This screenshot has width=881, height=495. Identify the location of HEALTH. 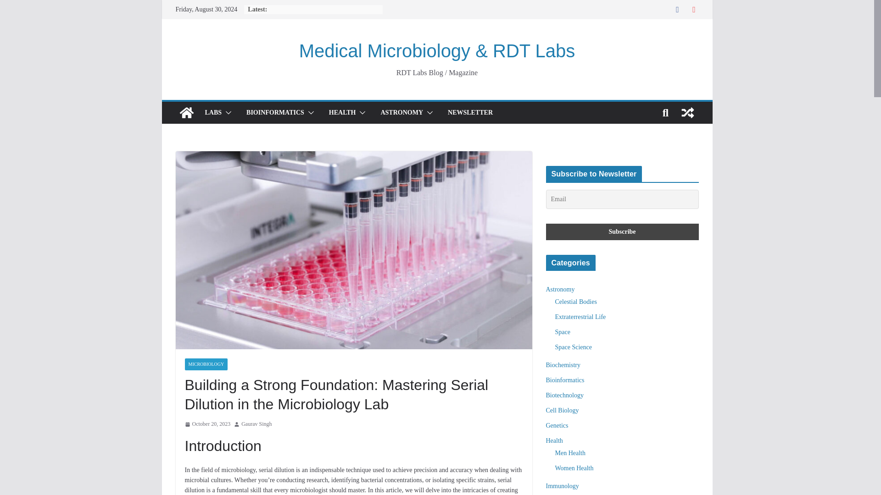
(342, 113).